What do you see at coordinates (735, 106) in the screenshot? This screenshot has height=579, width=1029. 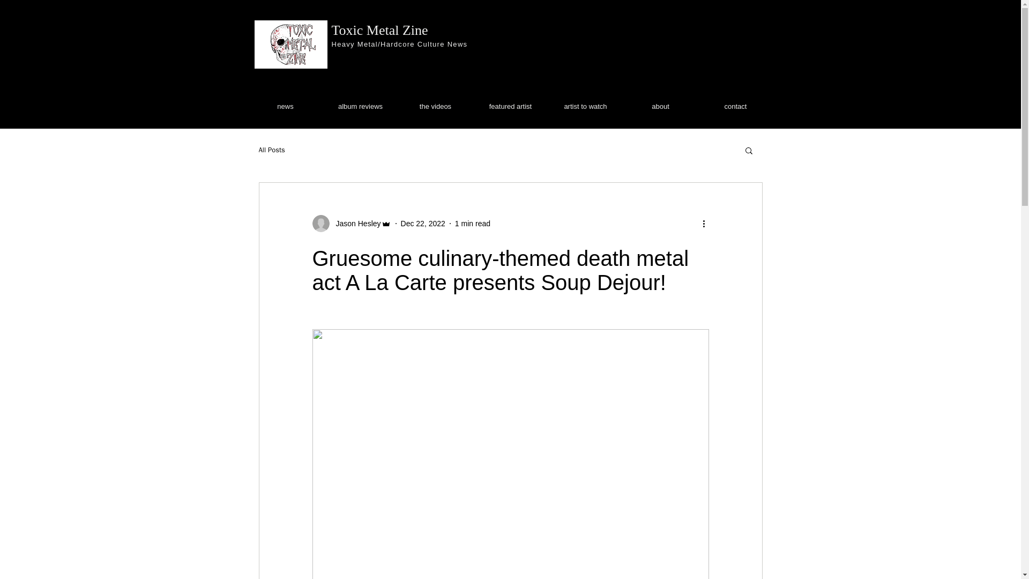 I see `contact` at bounding box center [735, 106].